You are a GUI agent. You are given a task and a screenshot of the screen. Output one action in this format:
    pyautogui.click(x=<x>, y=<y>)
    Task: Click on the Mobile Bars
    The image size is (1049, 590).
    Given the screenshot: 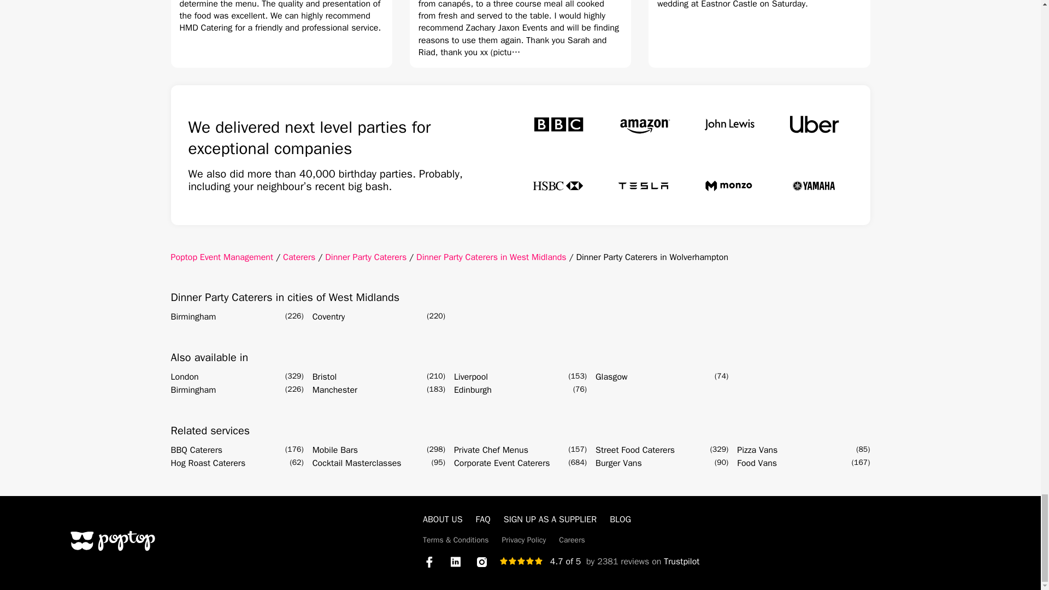 What is the action you would take?
    pyautogui.click(x=335, y=450)
    